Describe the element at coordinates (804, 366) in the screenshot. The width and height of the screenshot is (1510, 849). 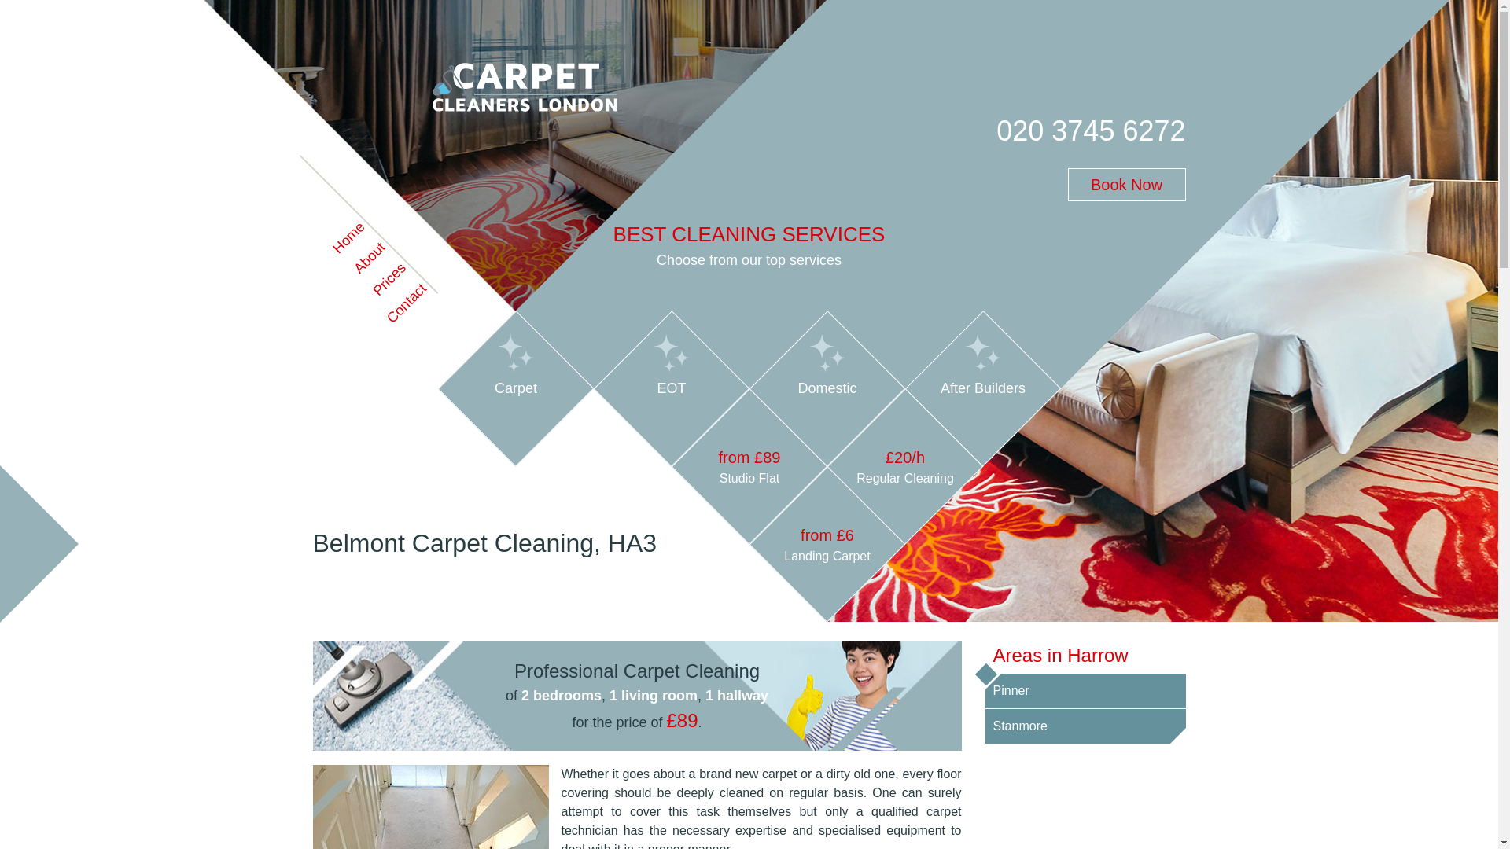
I see `Domestic` at that location.